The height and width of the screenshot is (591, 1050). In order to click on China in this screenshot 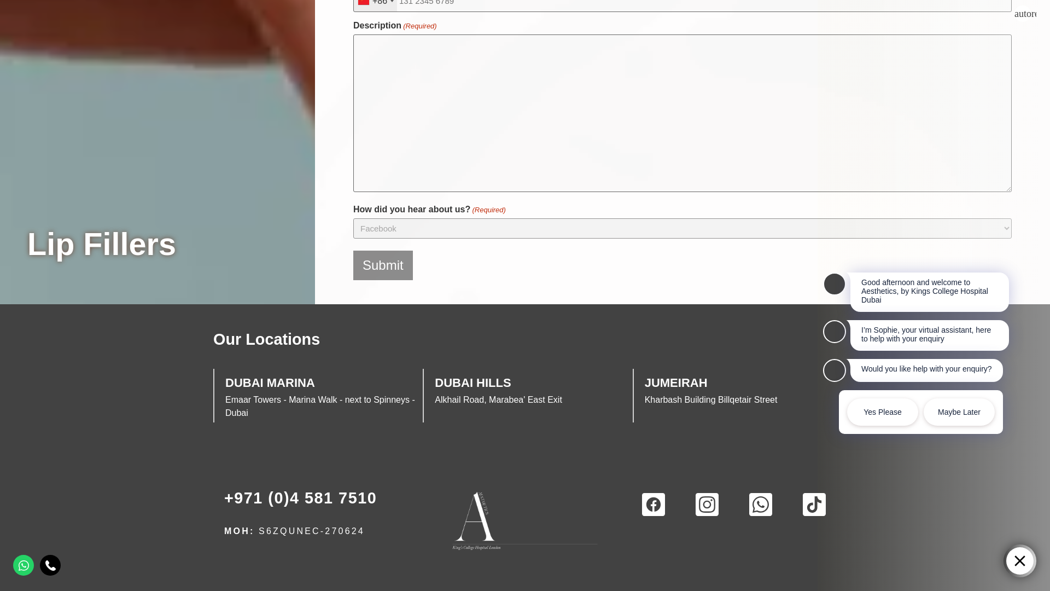, I will do `click(375, 5)`.